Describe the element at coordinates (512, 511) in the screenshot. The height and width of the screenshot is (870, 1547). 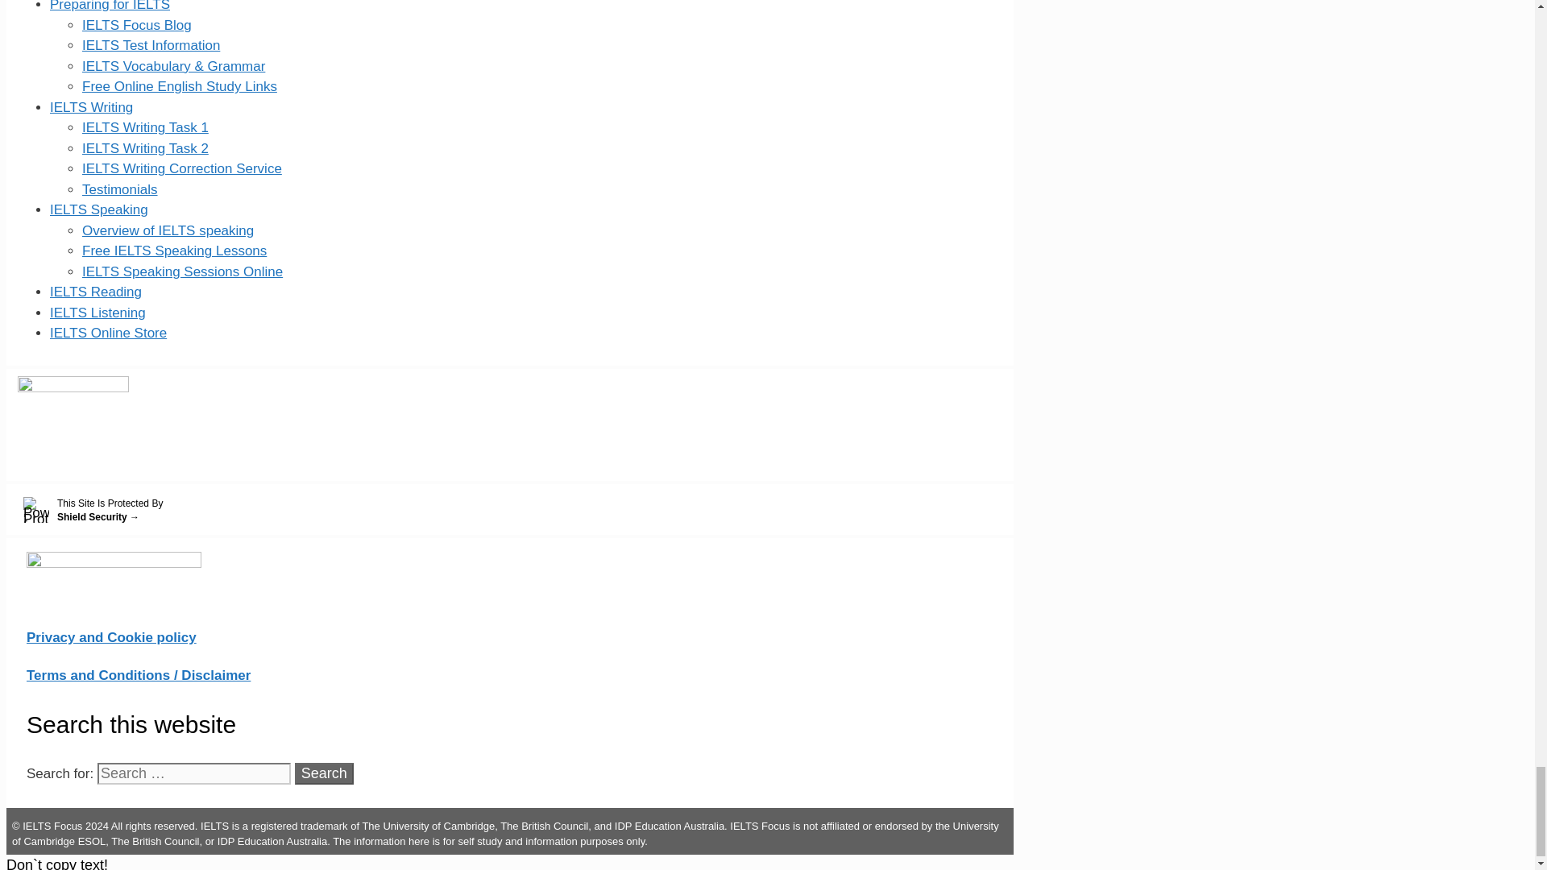
I see `Shield Security` at that location.